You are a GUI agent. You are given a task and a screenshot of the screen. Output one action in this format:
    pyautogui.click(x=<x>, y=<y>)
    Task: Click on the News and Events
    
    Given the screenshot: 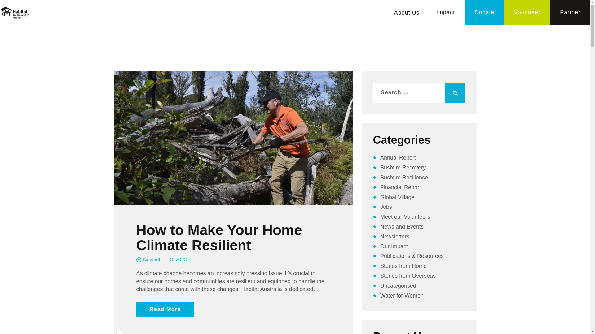 What is the action you would take?
    pyautogui.click(x=402, y=227)
    